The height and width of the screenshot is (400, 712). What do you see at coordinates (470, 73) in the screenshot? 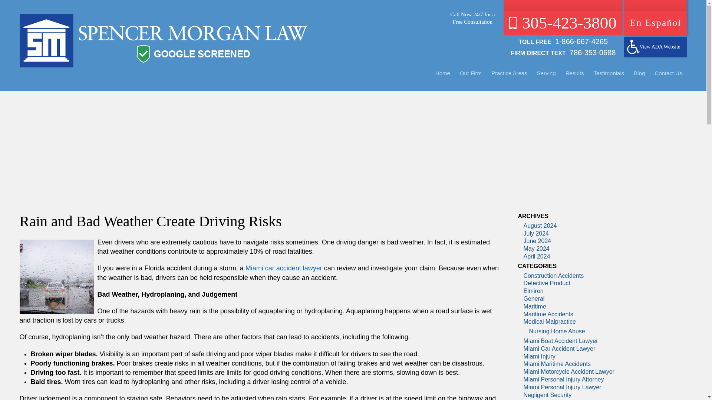
I see `Our Firm` at bounding box center [470, 73].